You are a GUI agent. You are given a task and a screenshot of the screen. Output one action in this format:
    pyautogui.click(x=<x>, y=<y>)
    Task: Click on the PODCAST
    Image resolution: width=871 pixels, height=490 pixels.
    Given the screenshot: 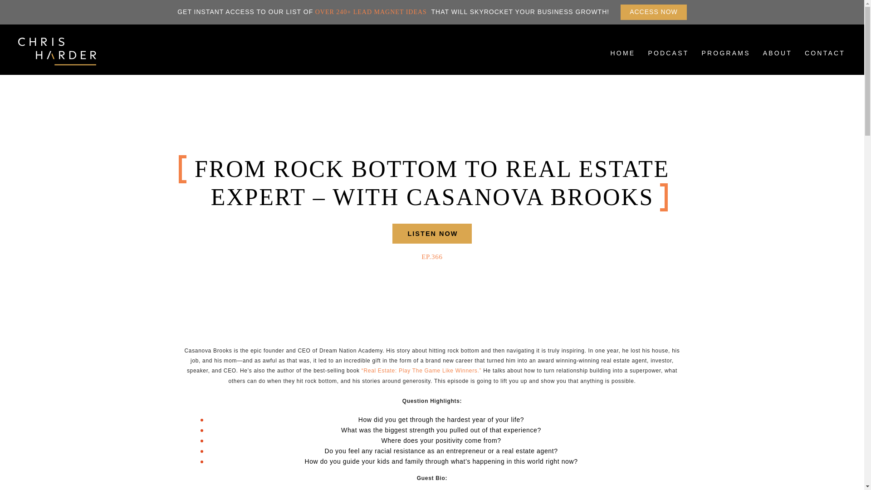 What is the action you would take?
    pyautogui.click(x=668, y=60)
    